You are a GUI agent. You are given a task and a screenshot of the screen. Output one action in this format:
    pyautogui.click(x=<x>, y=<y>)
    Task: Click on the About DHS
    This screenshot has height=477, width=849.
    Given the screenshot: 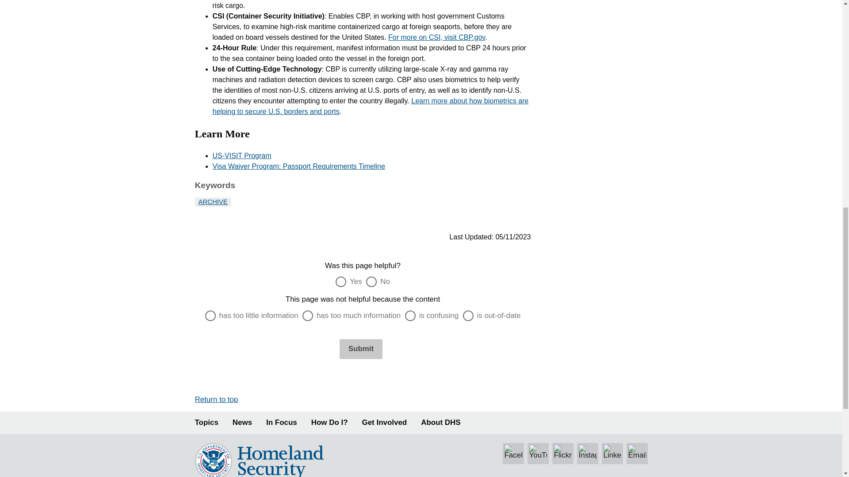 What is the action you would take?
    pyautogui.click(x=440, y=423)
    